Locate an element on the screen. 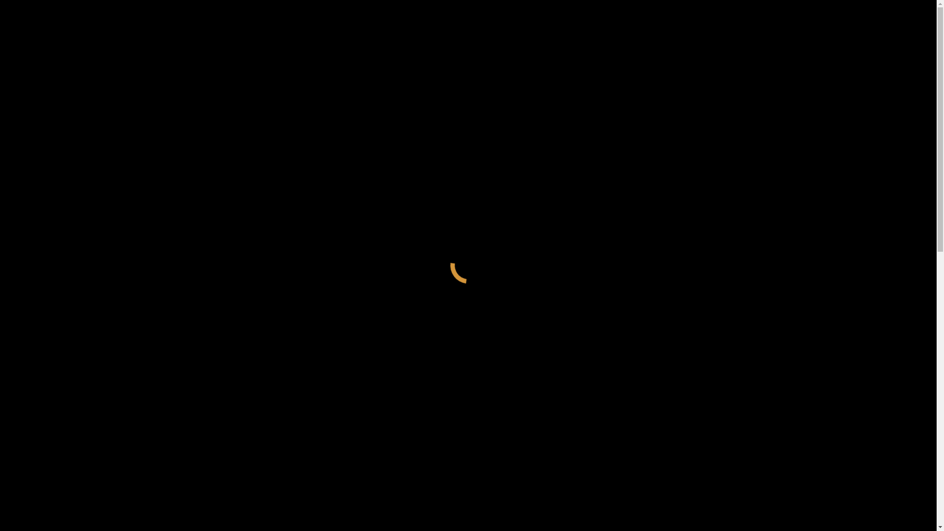 Image resolution: width=944 pixels, height=531 pixels. +375 29 279 00 80 is located at coordinates (95, 121).